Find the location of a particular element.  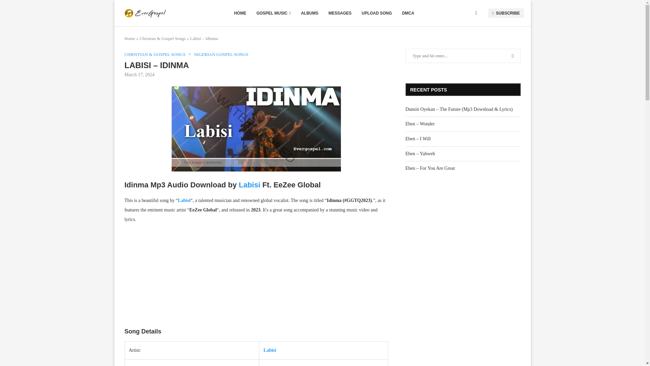

MESSAGES is located at coordinates (340, 13).